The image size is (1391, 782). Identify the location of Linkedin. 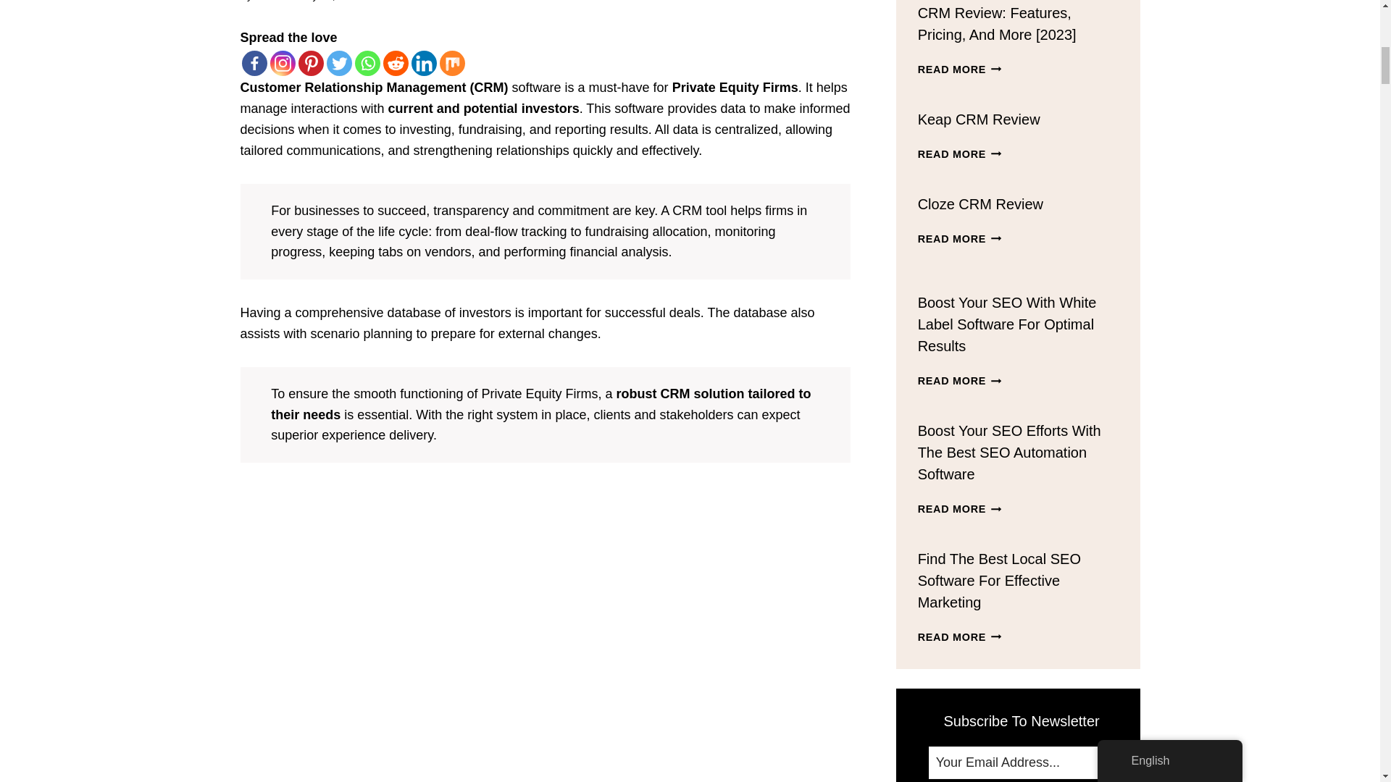
(424, 63).